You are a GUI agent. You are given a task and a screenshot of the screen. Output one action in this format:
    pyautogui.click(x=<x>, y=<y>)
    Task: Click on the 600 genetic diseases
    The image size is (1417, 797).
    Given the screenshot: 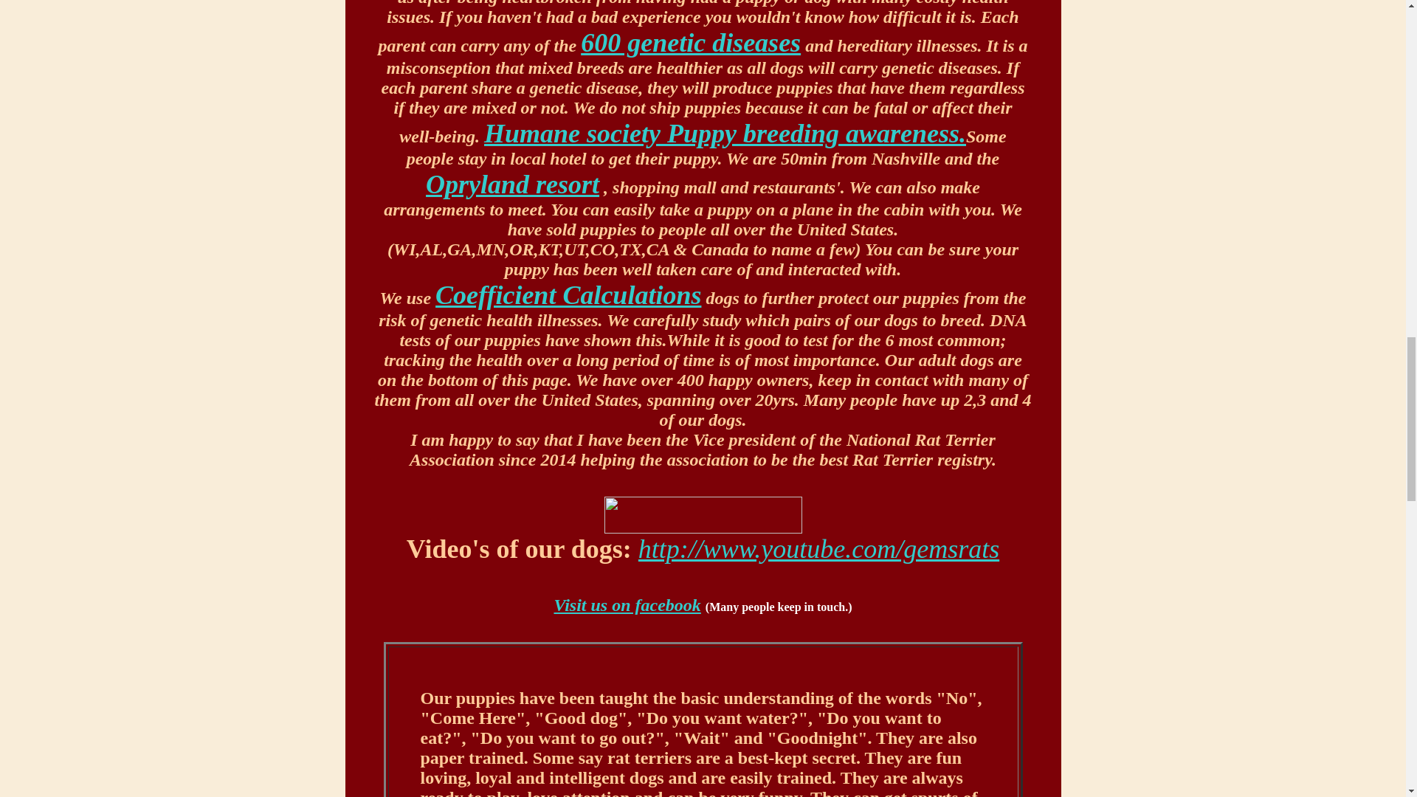 What is the action you would take?
    pyautogui.click(x=691, y=42)
    